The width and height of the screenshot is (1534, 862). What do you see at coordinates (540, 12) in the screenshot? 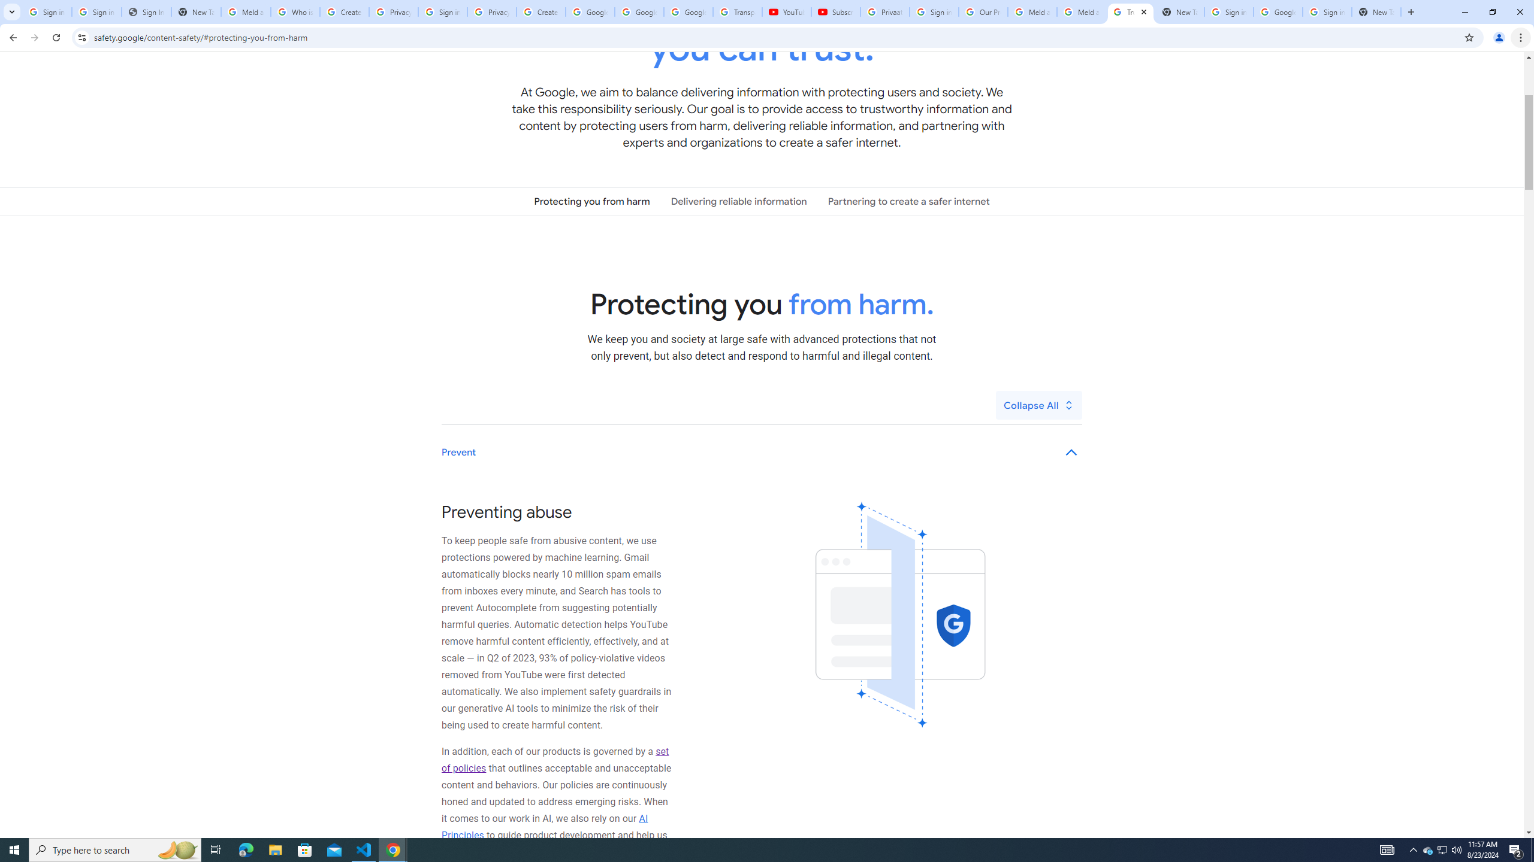
I see `Create your Google Account` at bounding box center [540, 12].